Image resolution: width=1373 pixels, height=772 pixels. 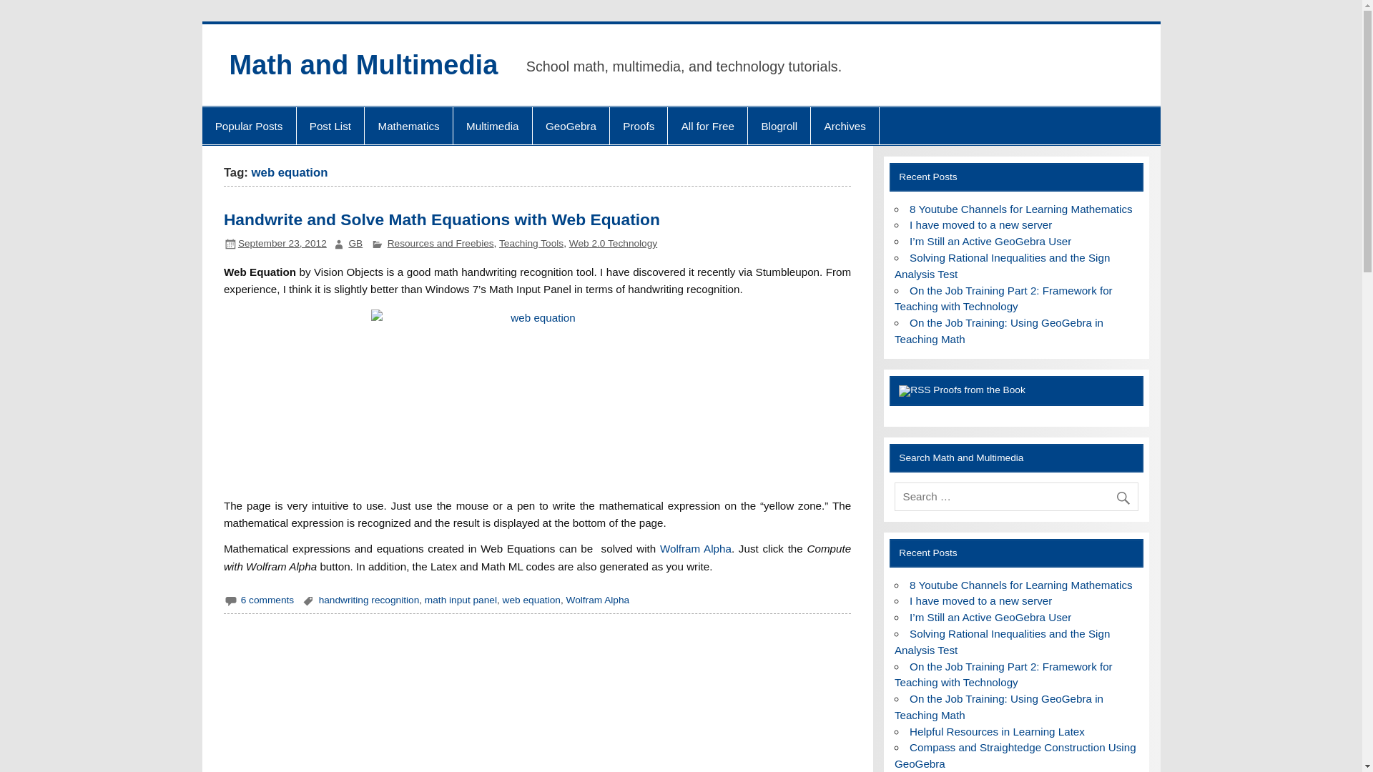 What do you see at coordinates (442, 219) in the screenshot?
I see `Handwrite and Solve Math Equations with Web Equation` at bounding box center [442, 219].